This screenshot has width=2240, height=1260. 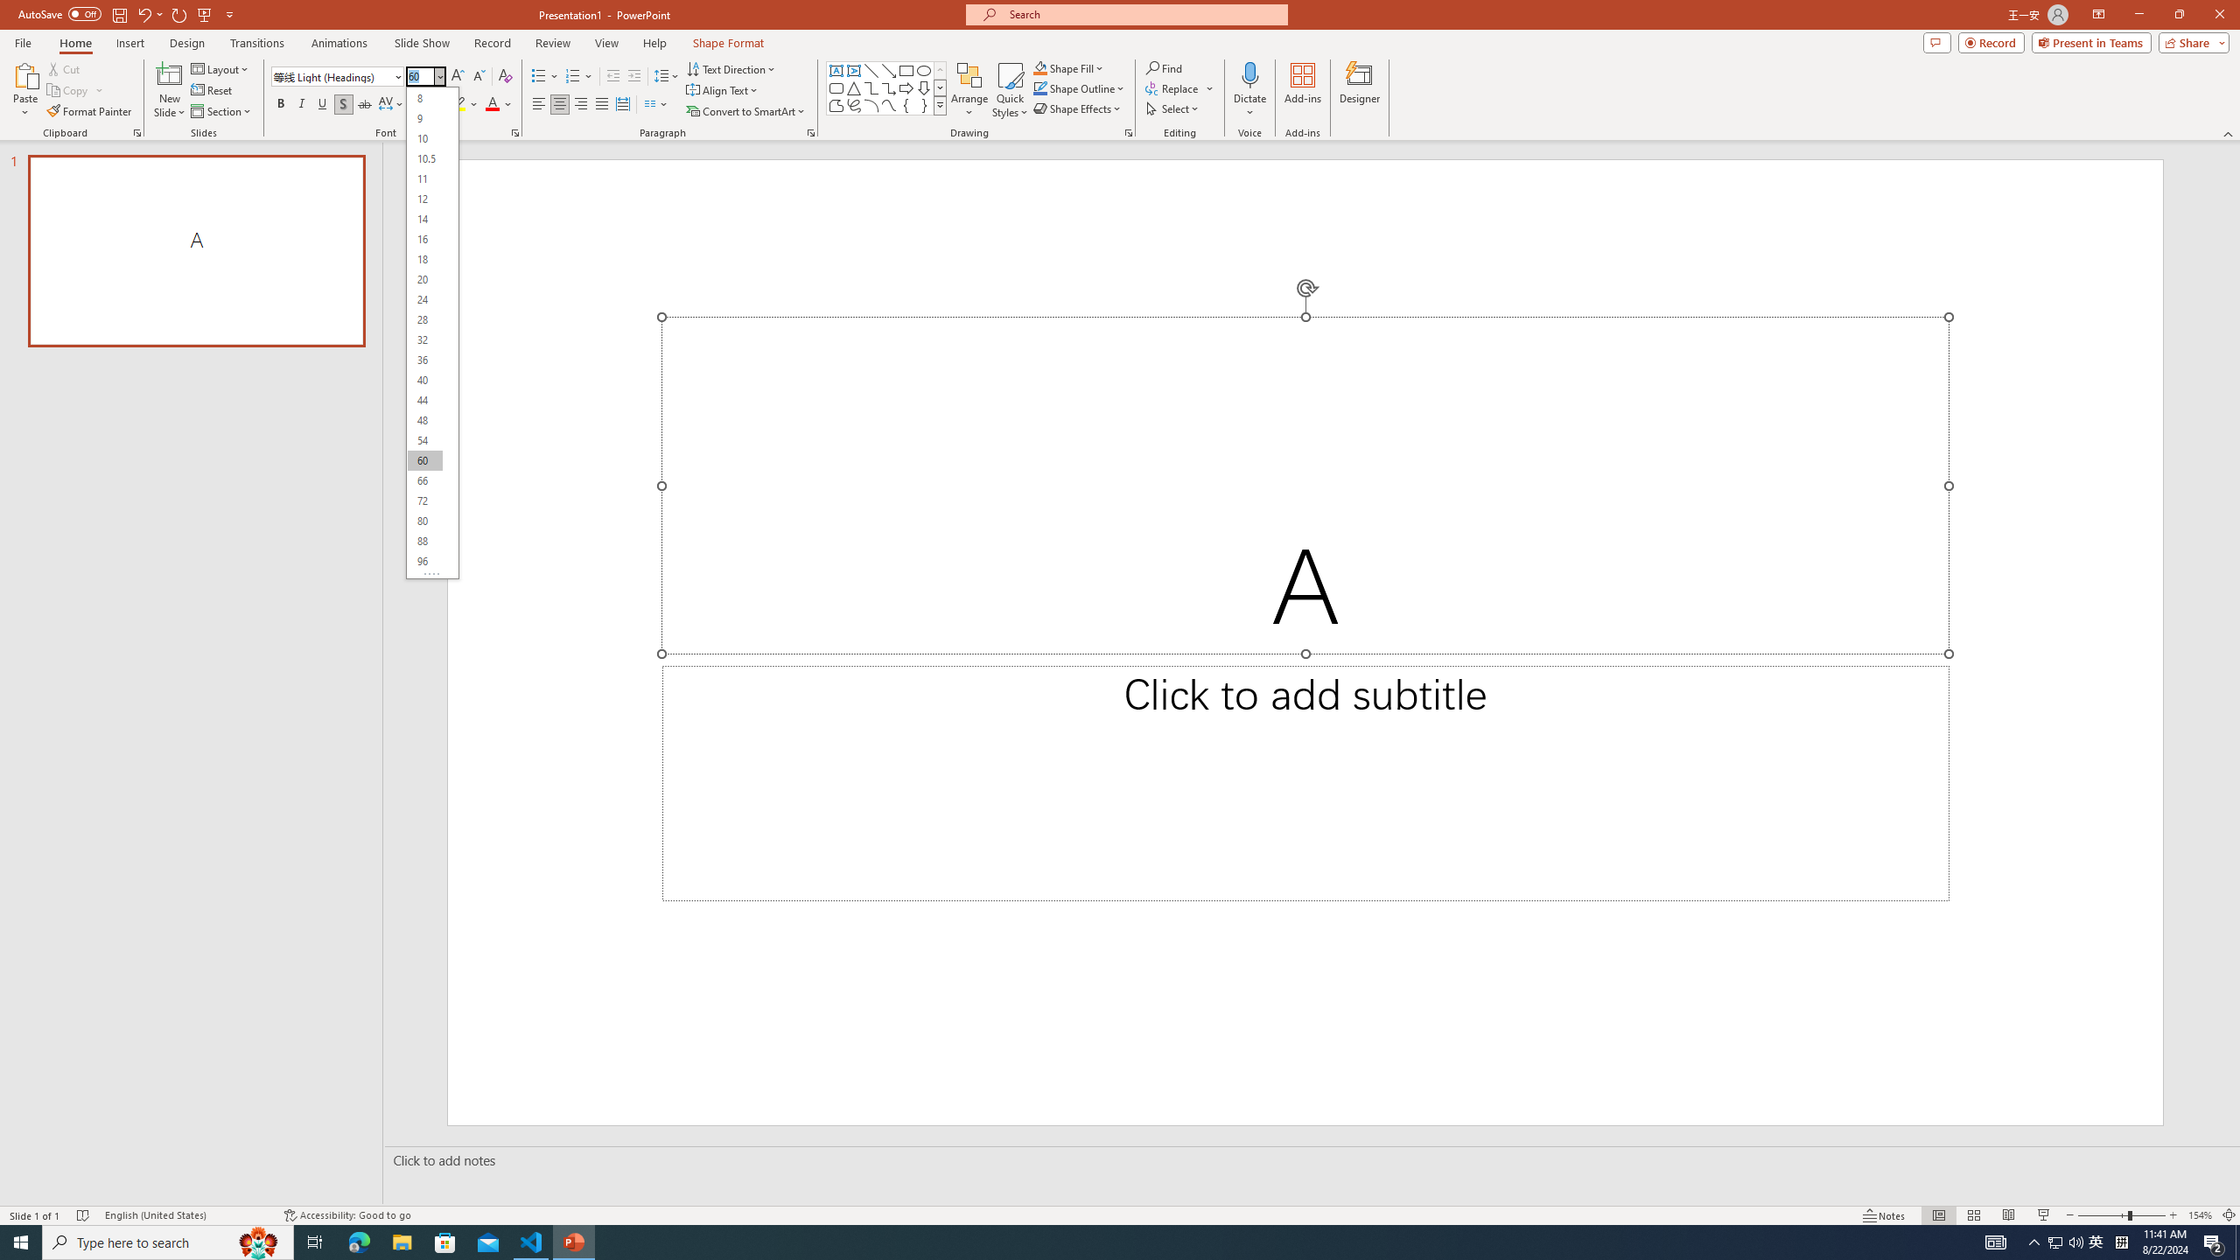 I want to click on 20, so click(x=425, y=280).